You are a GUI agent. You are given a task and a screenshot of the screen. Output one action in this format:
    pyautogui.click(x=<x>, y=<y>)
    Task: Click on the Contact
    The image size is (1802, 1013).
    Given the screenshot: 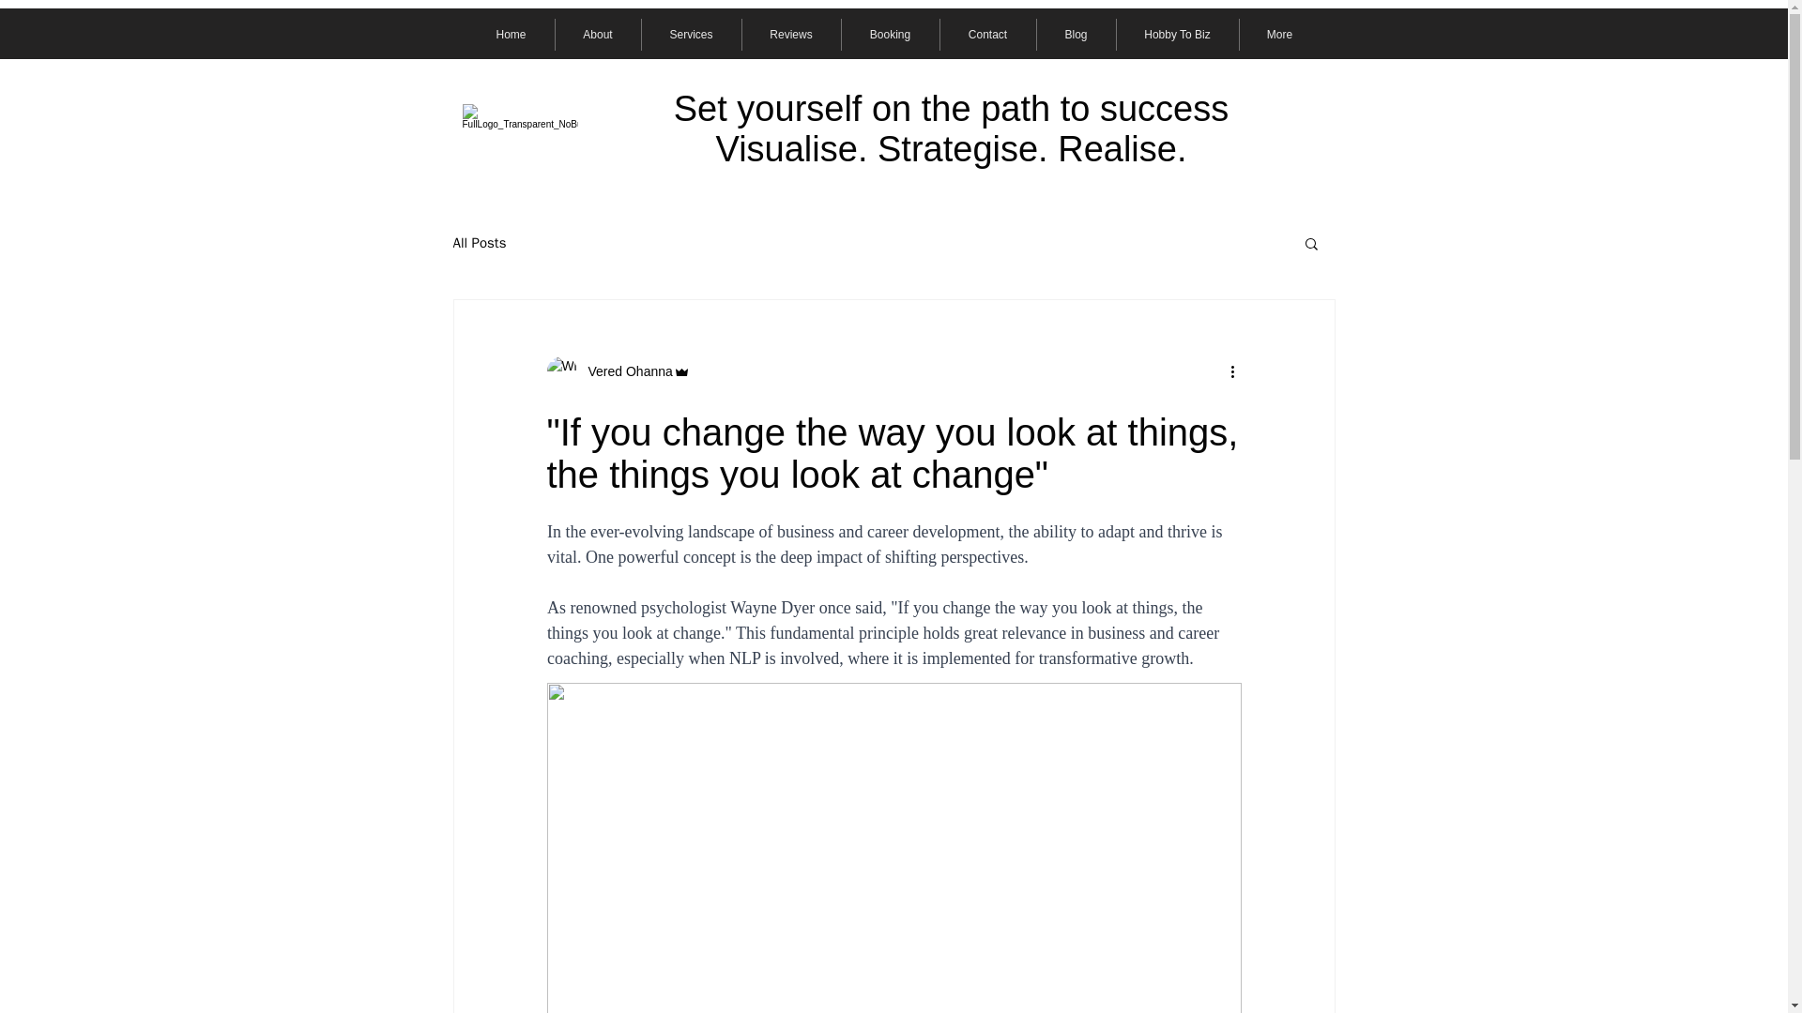 What is the action you would take?
    pyautogui.click(x=988, y=35)
    